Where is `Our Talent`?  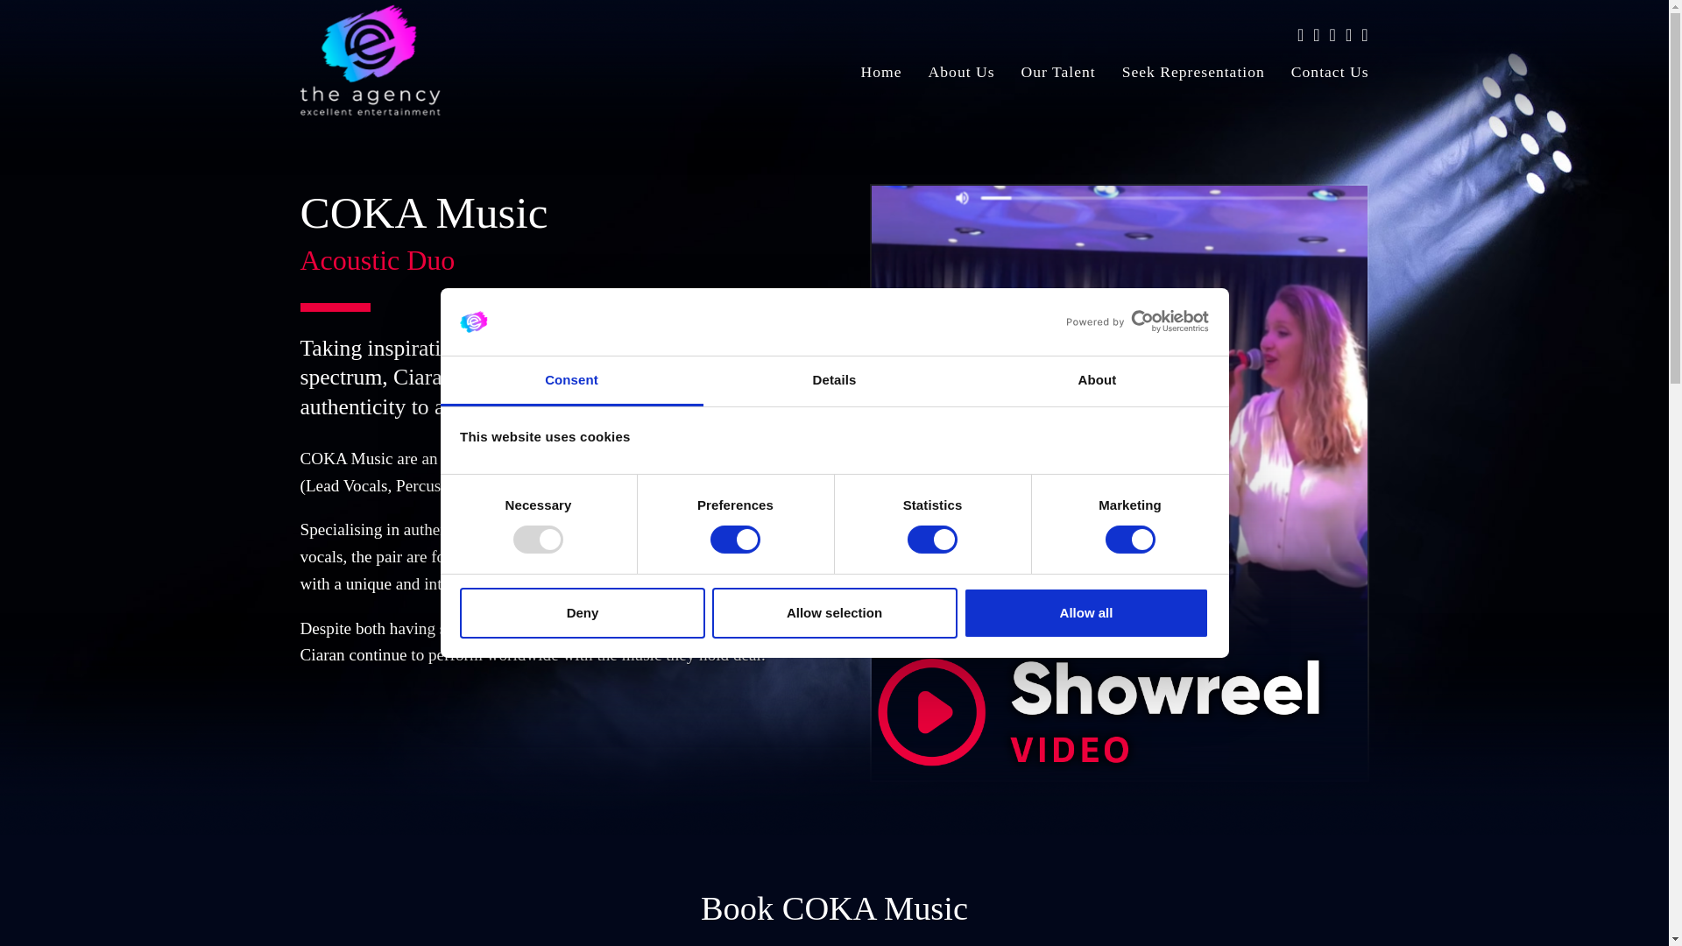
Our Talent is located at coordinates (1058, 76).